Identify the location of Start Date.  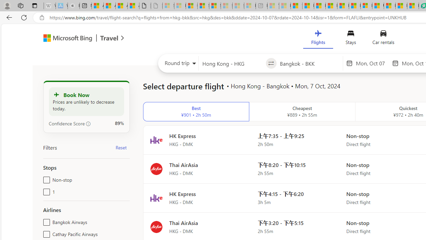
(372, 63).